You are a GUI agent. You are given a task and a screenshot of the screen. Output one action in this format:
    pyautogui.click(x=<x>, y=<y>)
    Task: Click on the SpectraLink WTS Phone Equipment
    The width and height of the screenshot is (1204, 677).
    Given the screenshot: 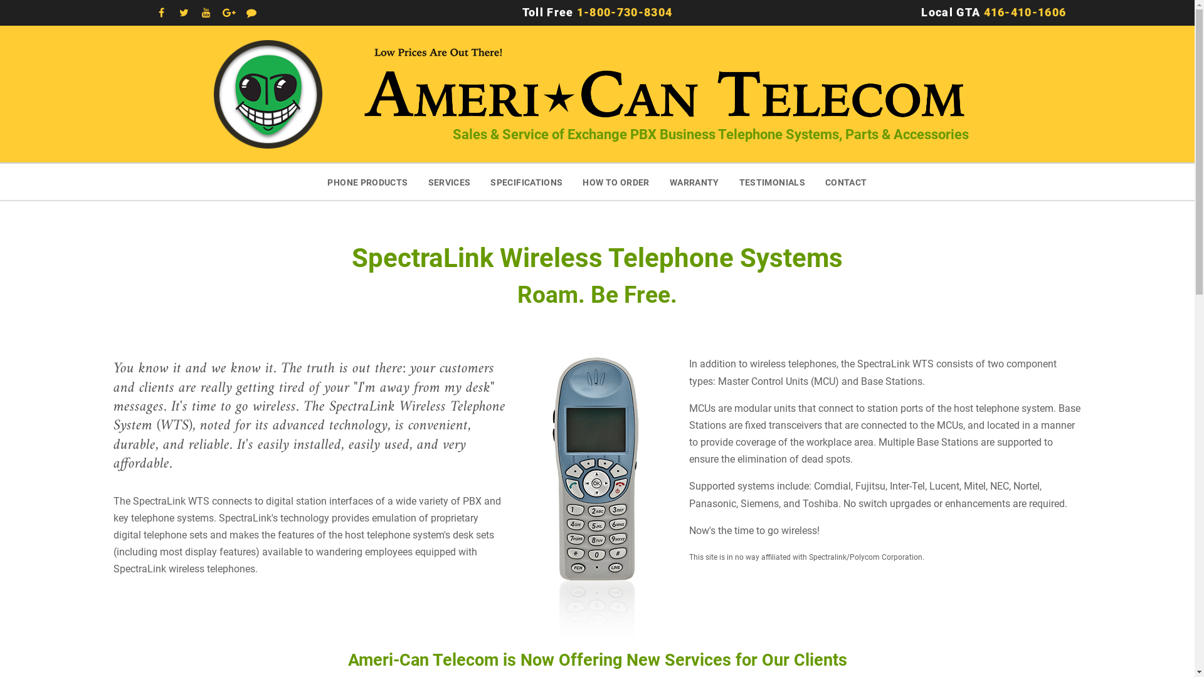 What is the action you would take?
    pyautogui.click(x=597, y=496)
    